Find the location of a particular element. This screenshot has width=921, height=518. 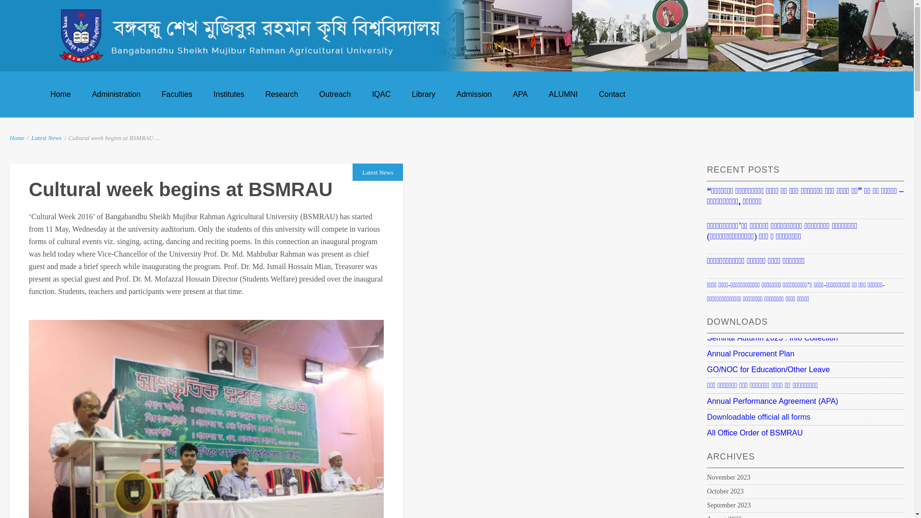

Library is located at coordinates (424, 94).